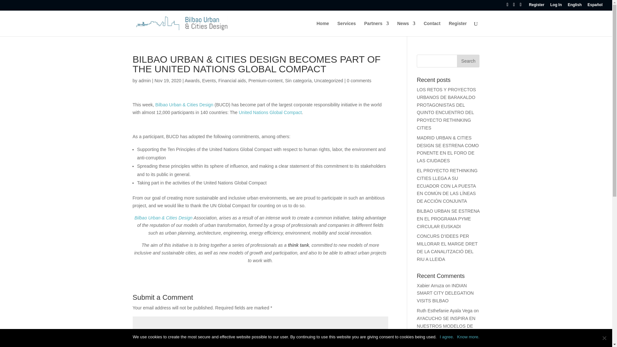  I want to click on Services, so click(346, 29).